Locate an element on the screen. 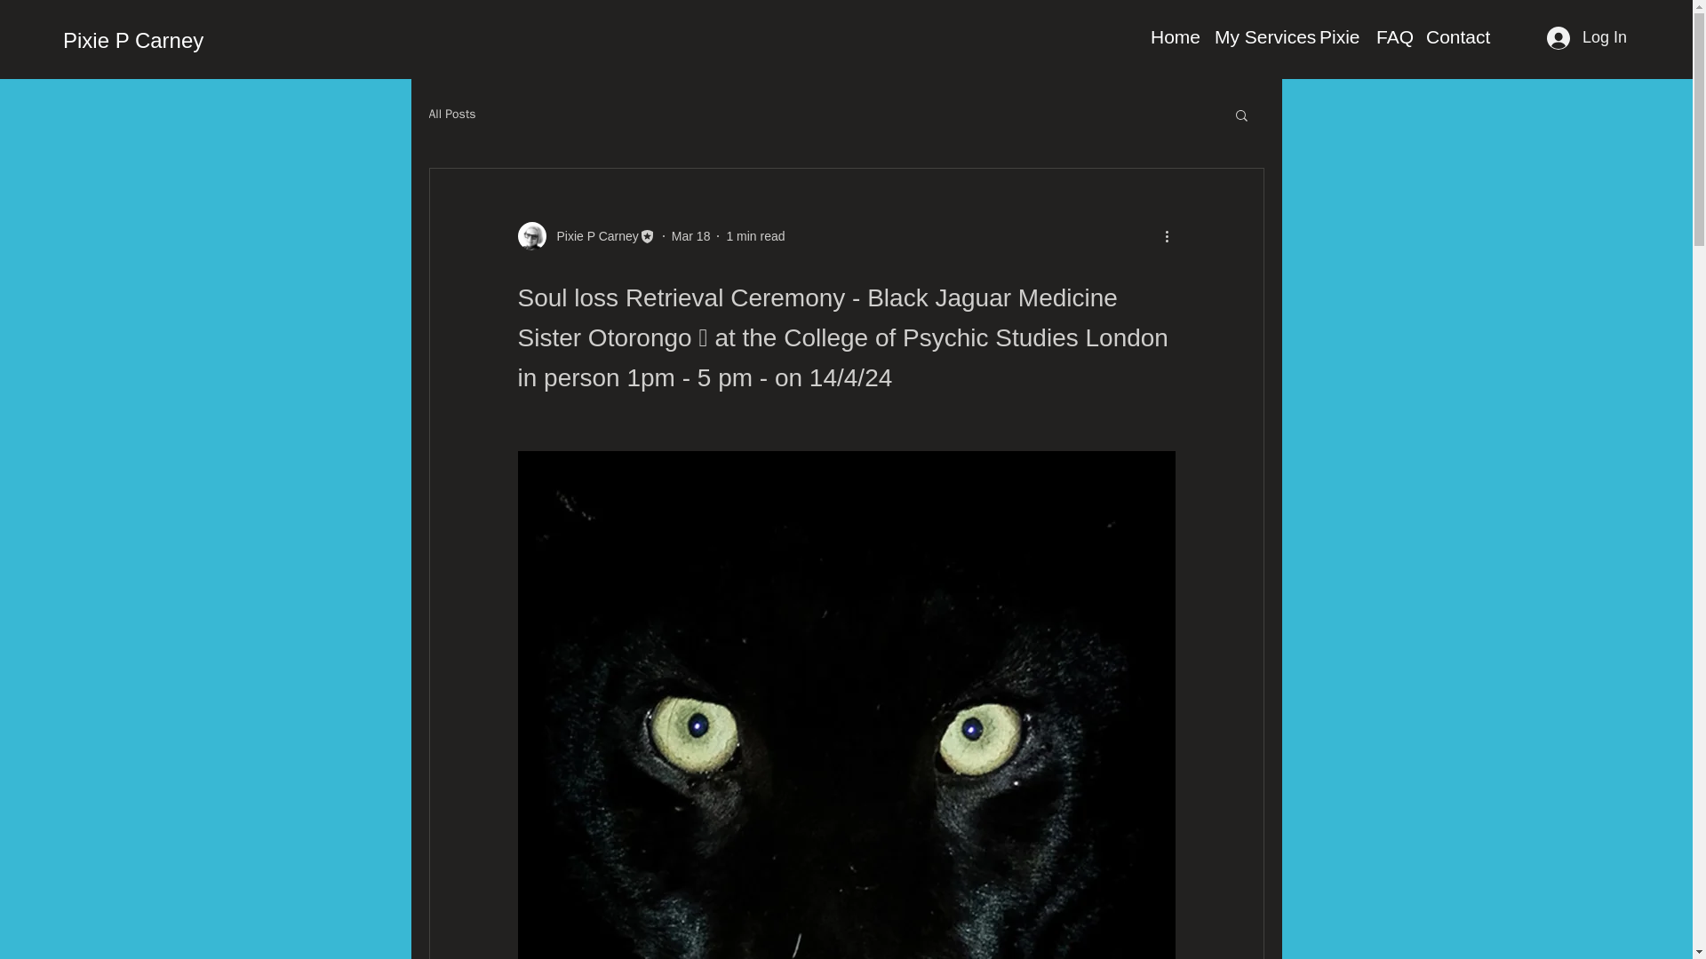 Image resolution: width=1706 pixels, height=959 pixels. FAQ is located at coordinates (1392, 37).